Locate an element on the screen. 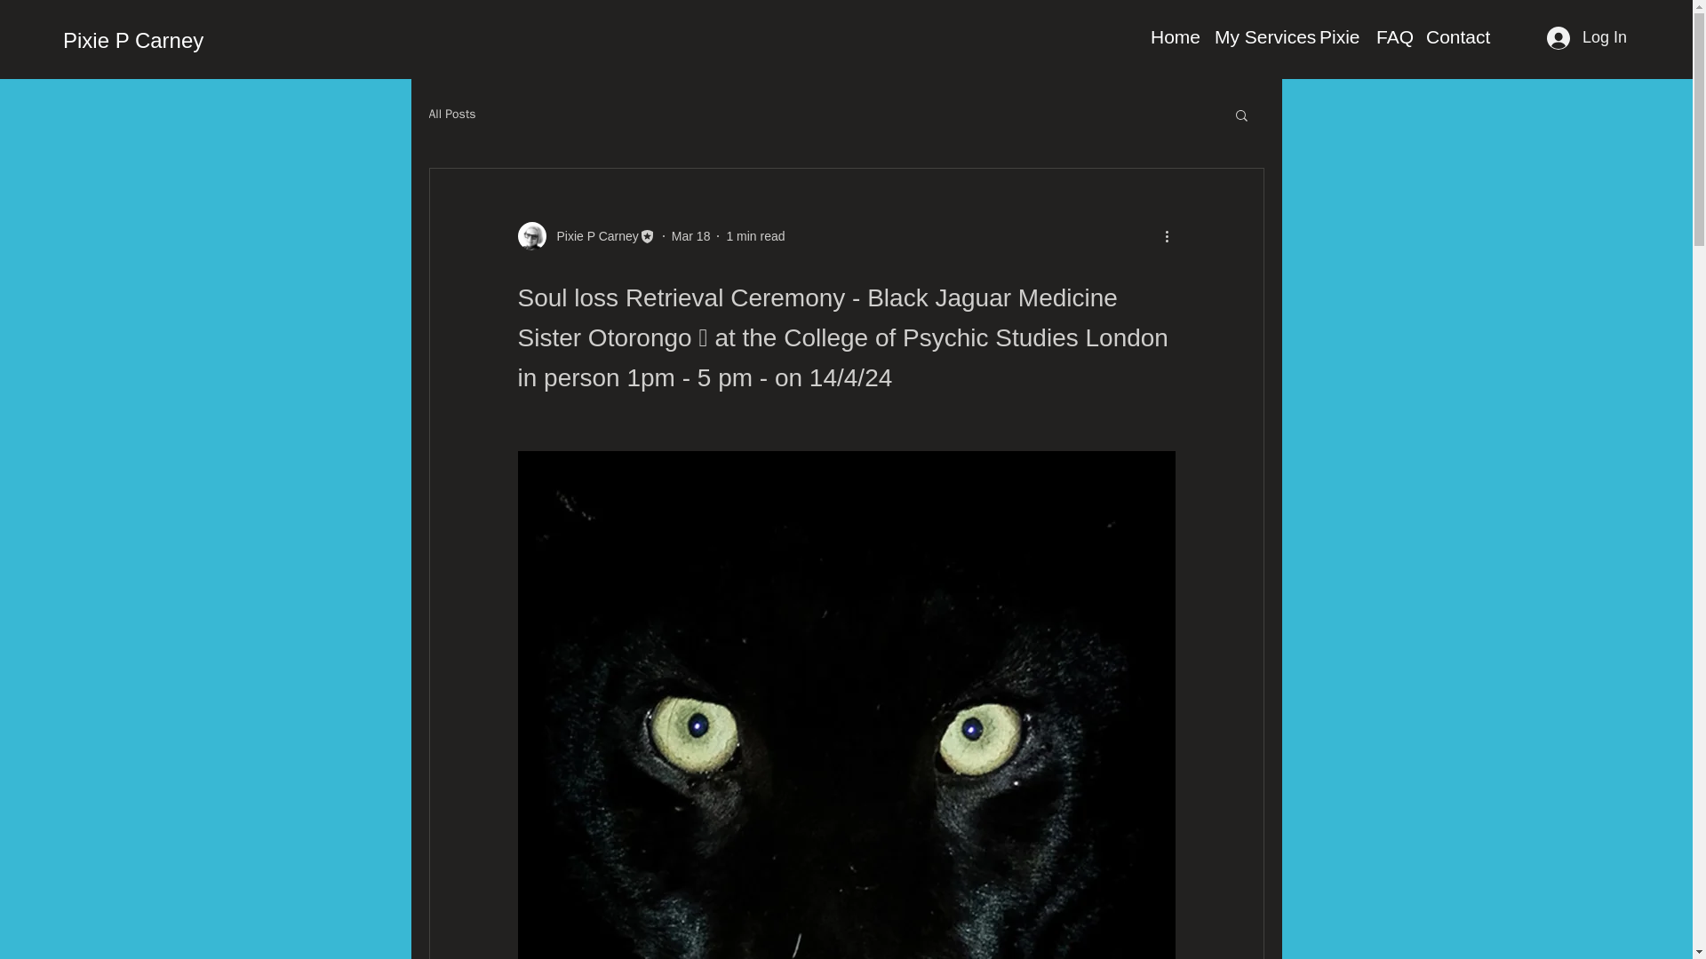 Image resolution: width=1706 pixels, height=959 pixels. FAQ is located at coordinates (1392, 37).